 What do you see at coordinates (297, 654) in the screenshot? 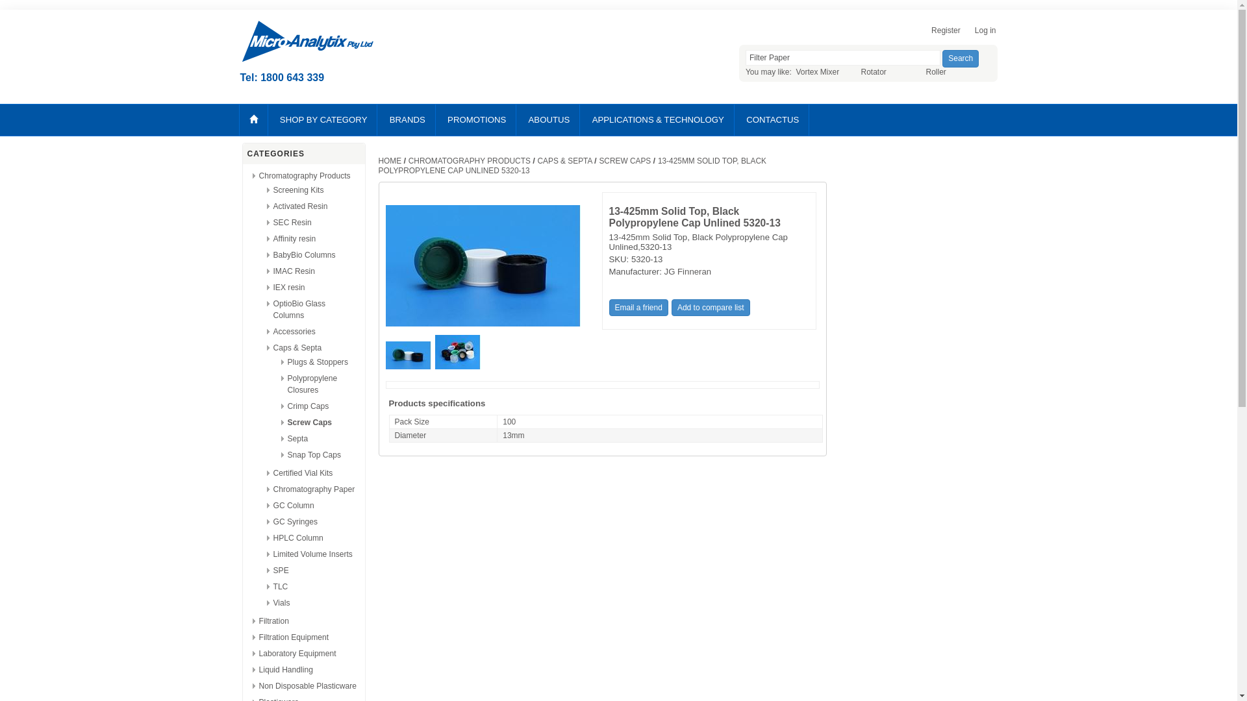
I see `Laboratory Equipment` at bounding box center [297, 654].